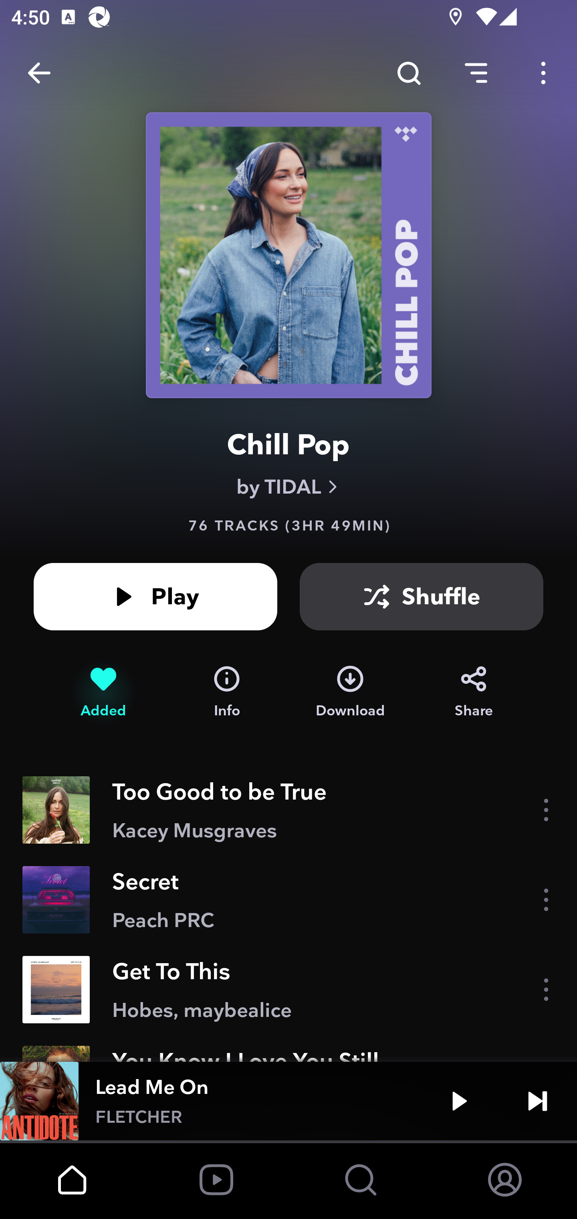 The width and height of the screenshot is (577, 1219). Describe the element at coordinates (459, 1101) in the screenshot. I see `Play` at that location.